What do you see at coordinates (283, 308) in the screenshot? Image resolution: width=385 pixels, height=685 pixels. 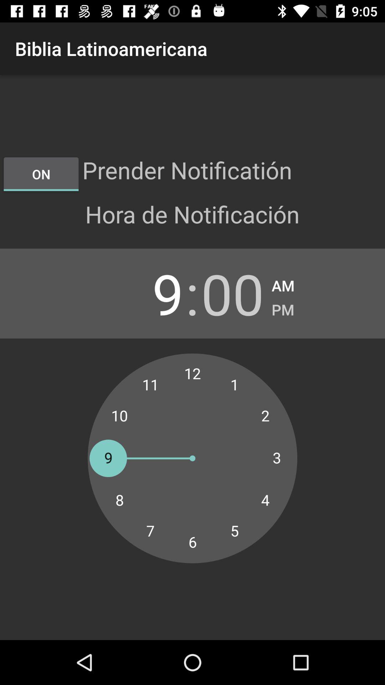 I see `press item next to the 00 item` at bounding box center [283, 308].